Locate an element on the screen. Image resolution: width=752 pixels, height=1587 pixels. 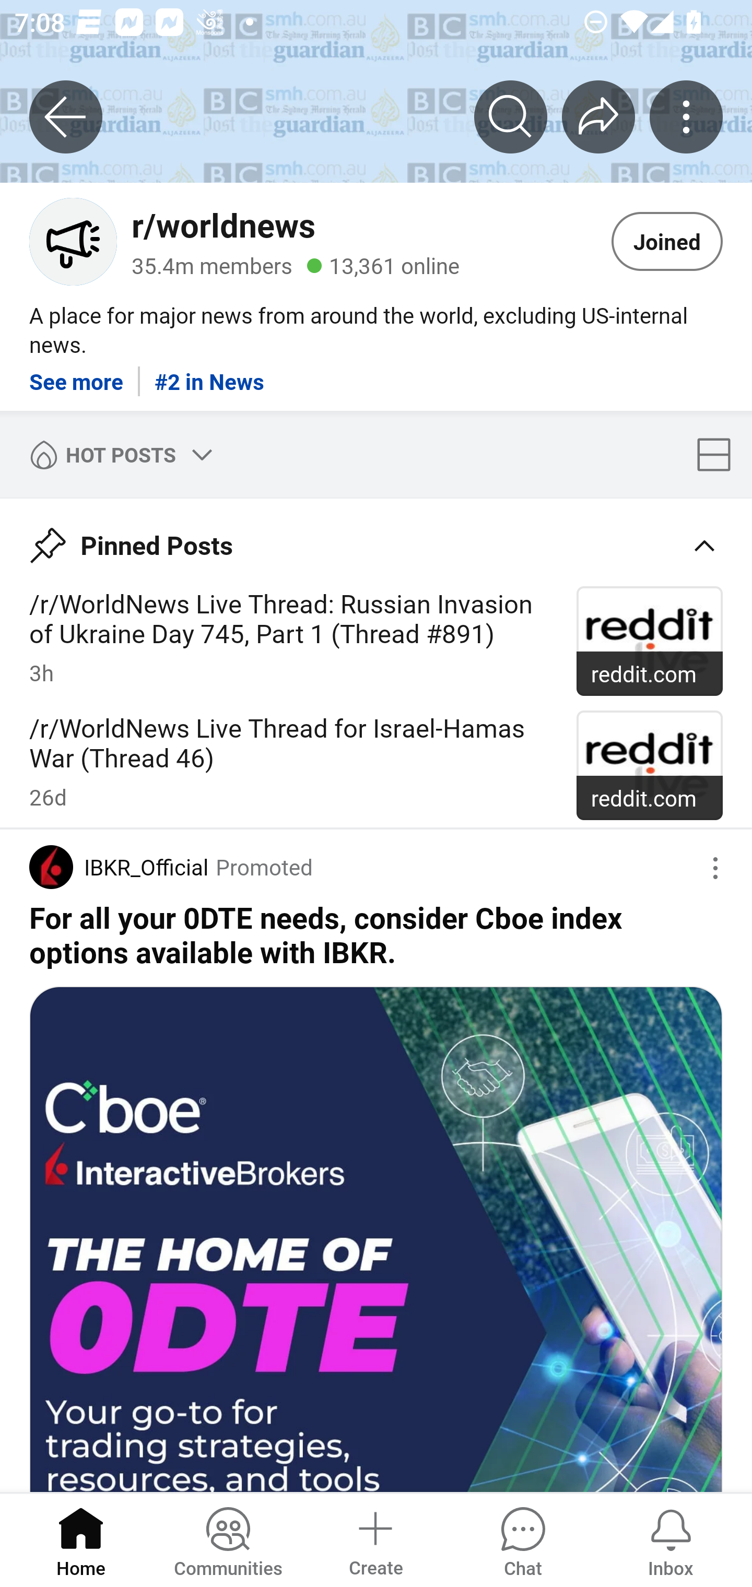
Inbox is located at coordinates (671, 1539).